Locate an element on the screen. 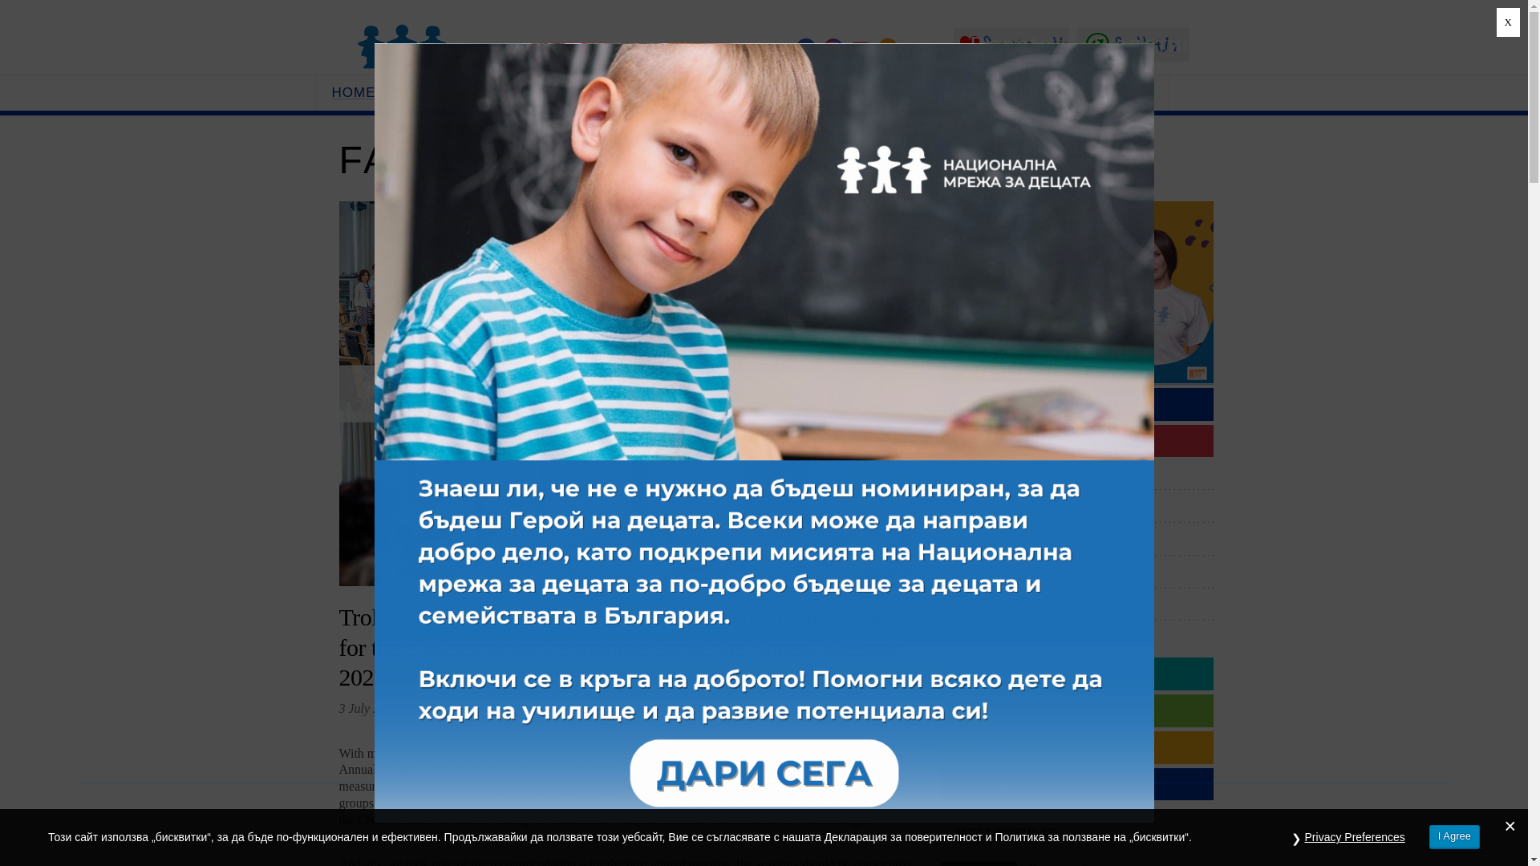  Justice is located at coordinates (1076, 747).